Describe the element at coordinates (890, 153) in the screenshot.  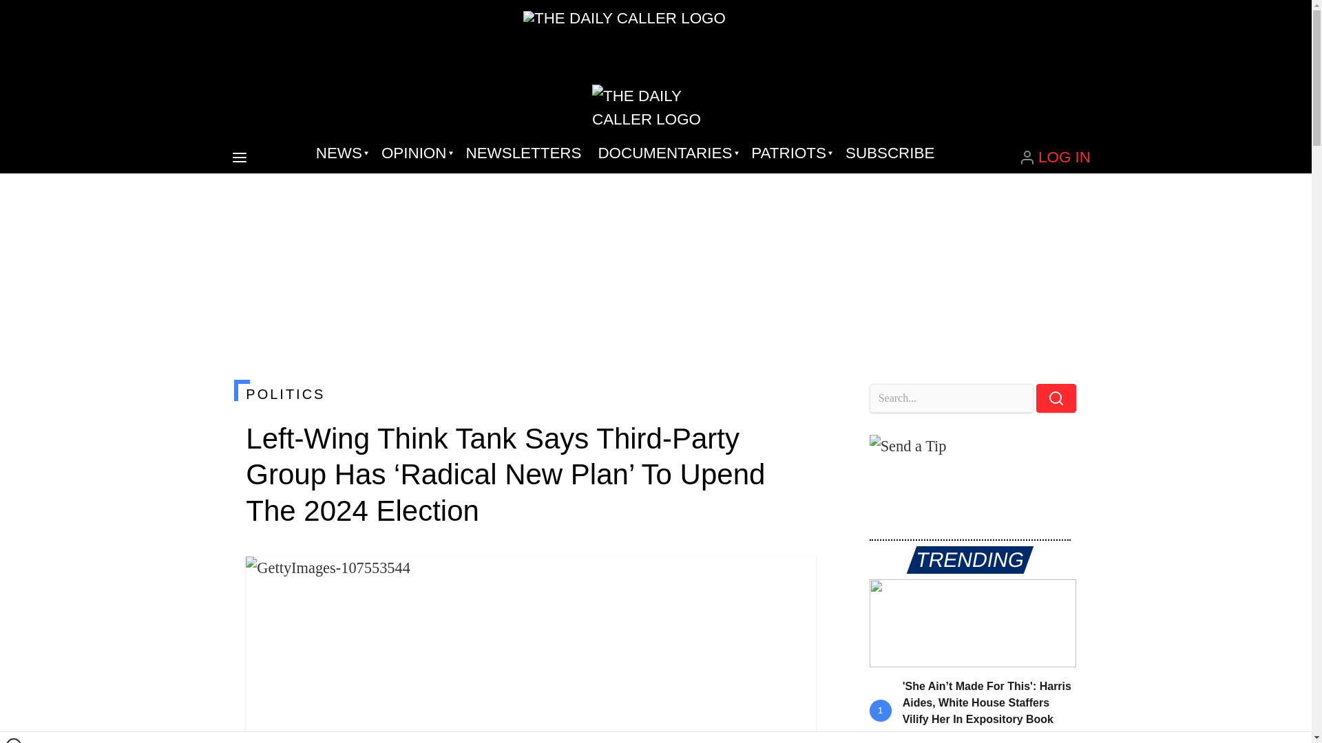
I see `SUBSCRIBE` at that location.